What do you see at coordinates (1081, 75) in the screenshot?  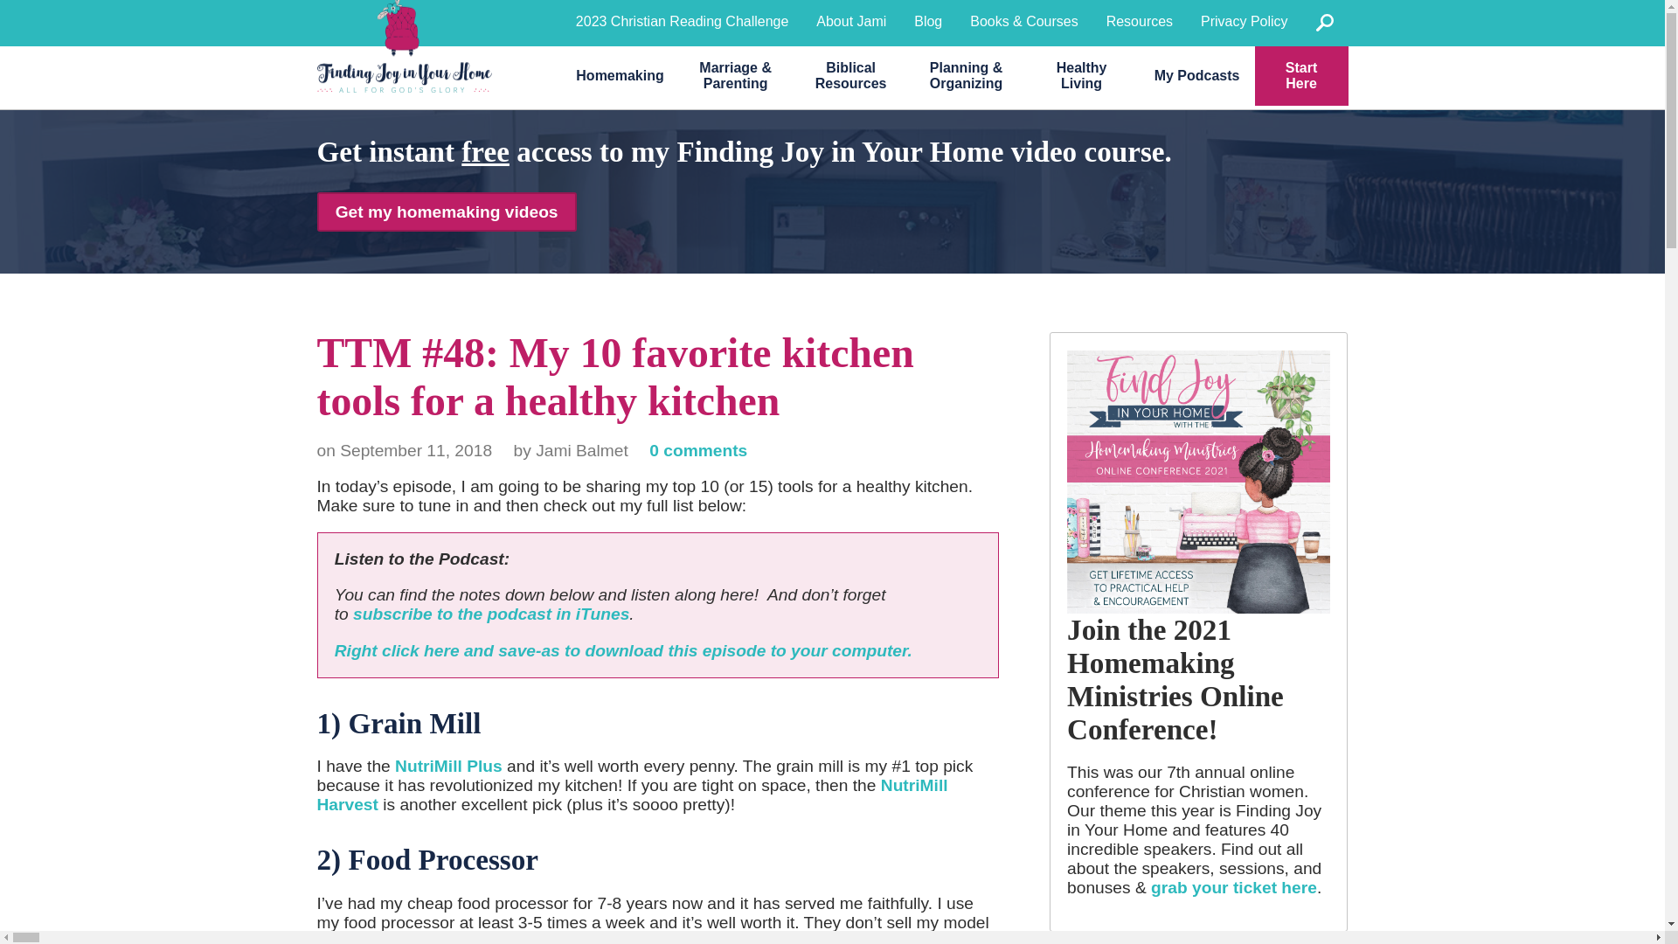 I see `Healthy Living` at bounding box center [1081, 75].